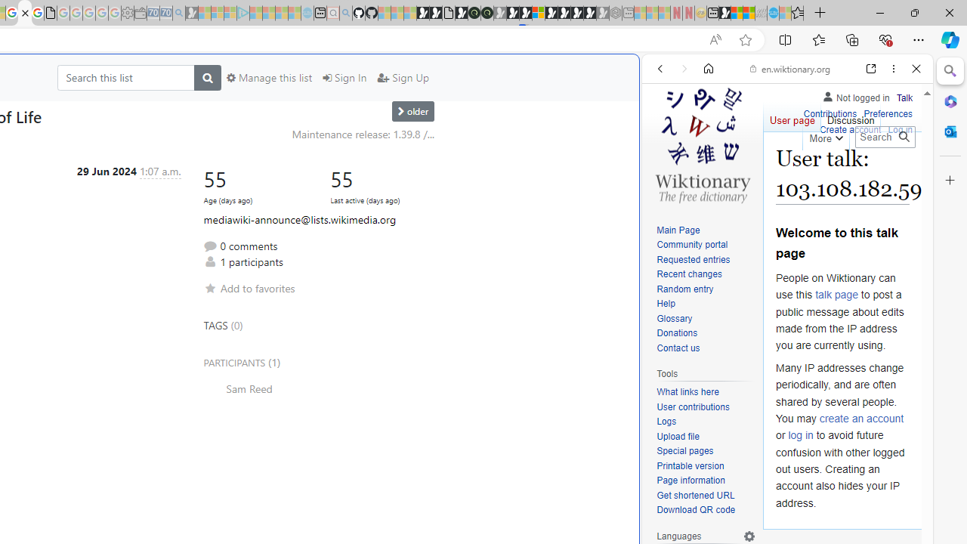 The height and width of the screenshot is (544, 967). I want to click on Requested entries, so click(706, 260).